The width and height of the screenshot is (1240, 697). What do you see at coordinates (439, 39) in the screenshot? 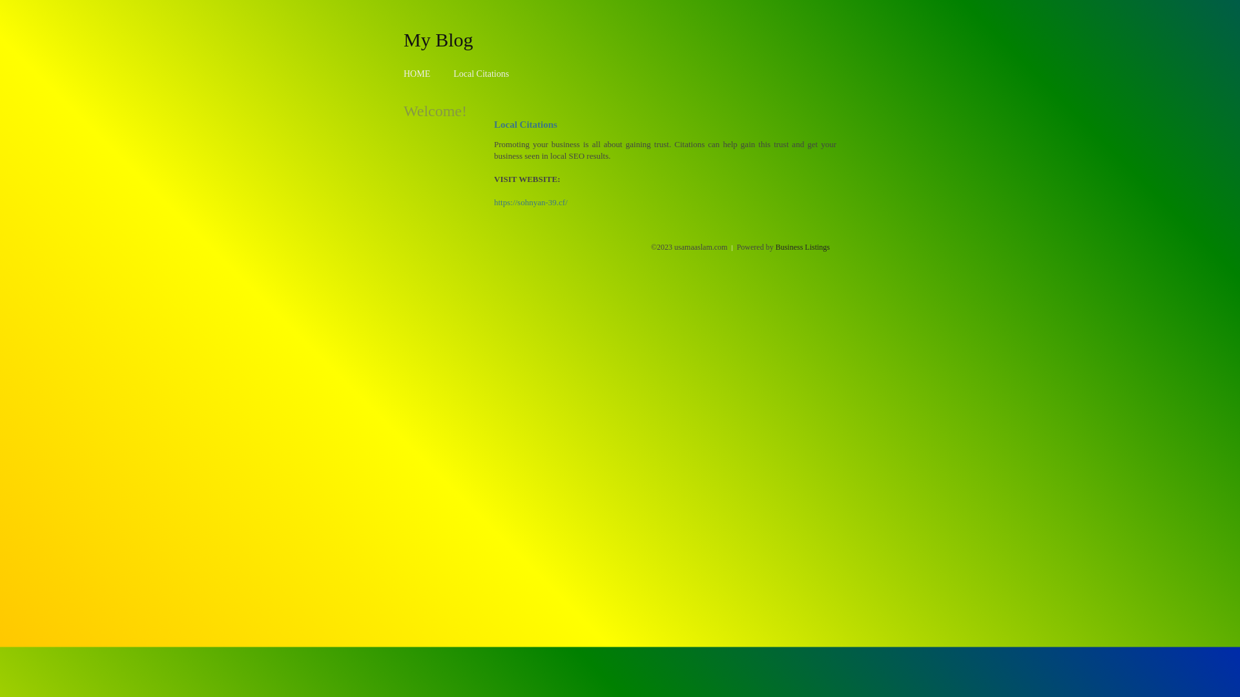
I see `My Blog` at bounding box center [439, 39].